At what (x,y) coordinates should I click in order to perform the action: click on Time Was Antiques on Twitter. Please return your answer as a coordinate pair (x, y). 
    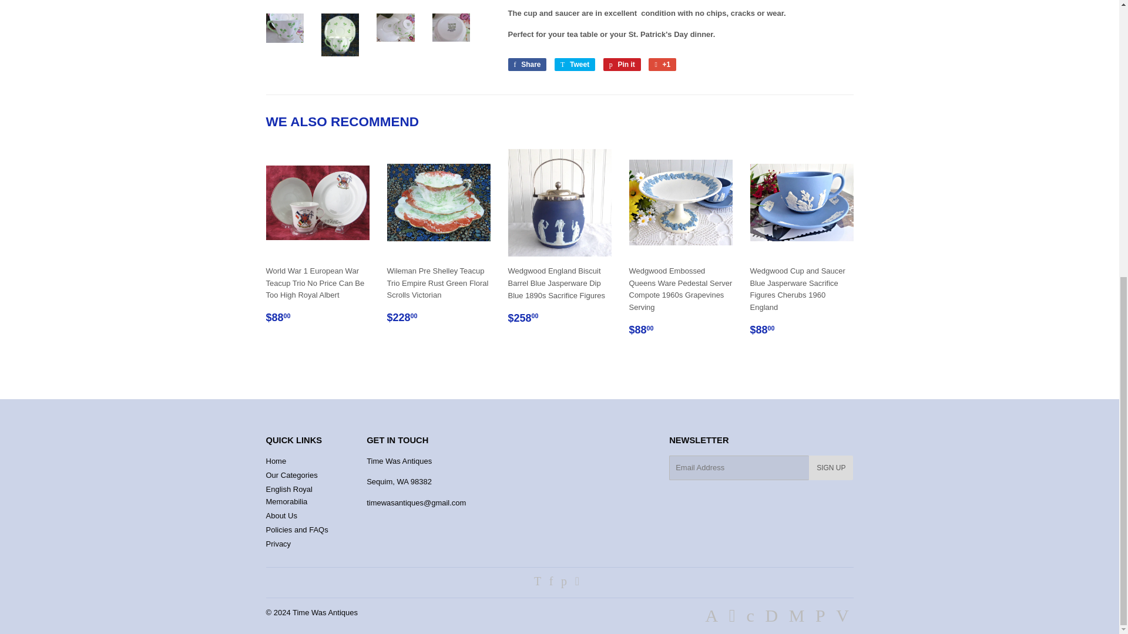
    Looking at the image, I should click on (537, 582).